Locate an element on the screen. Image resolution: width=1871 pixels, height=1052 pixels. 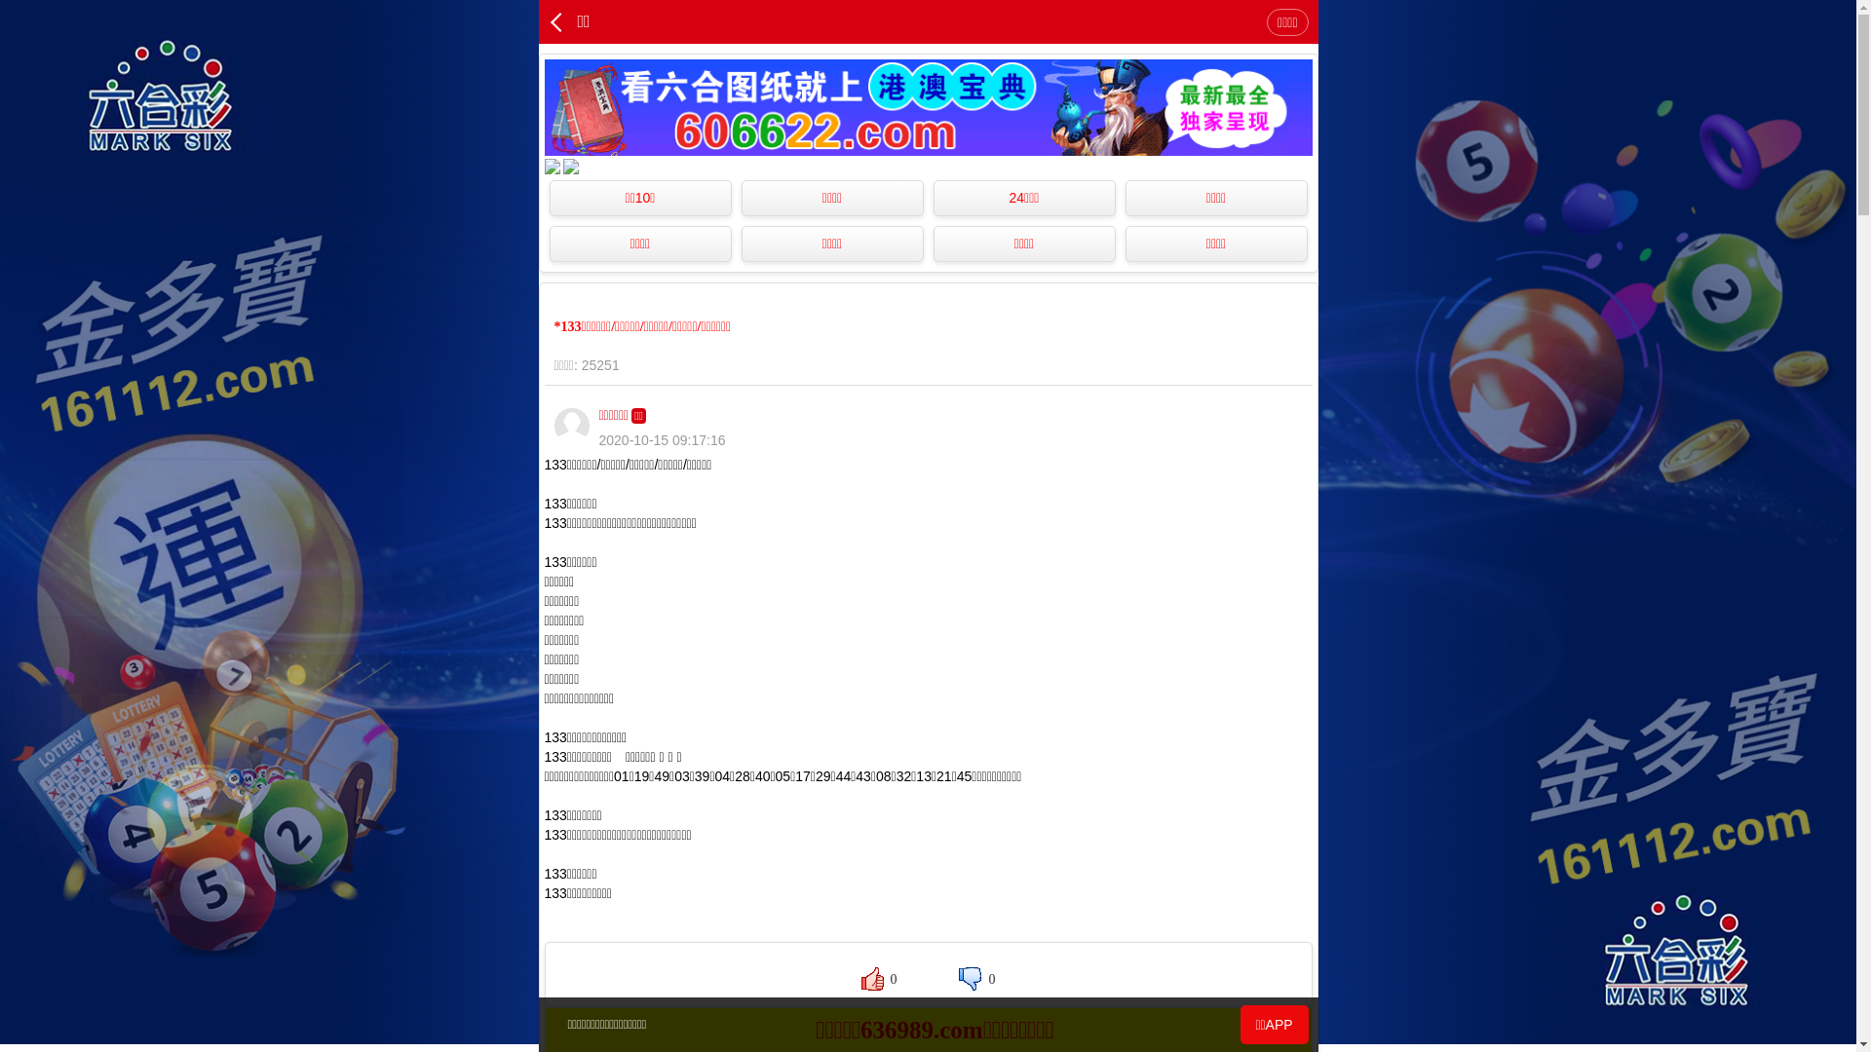
0 is located at coordinates (879, 979).